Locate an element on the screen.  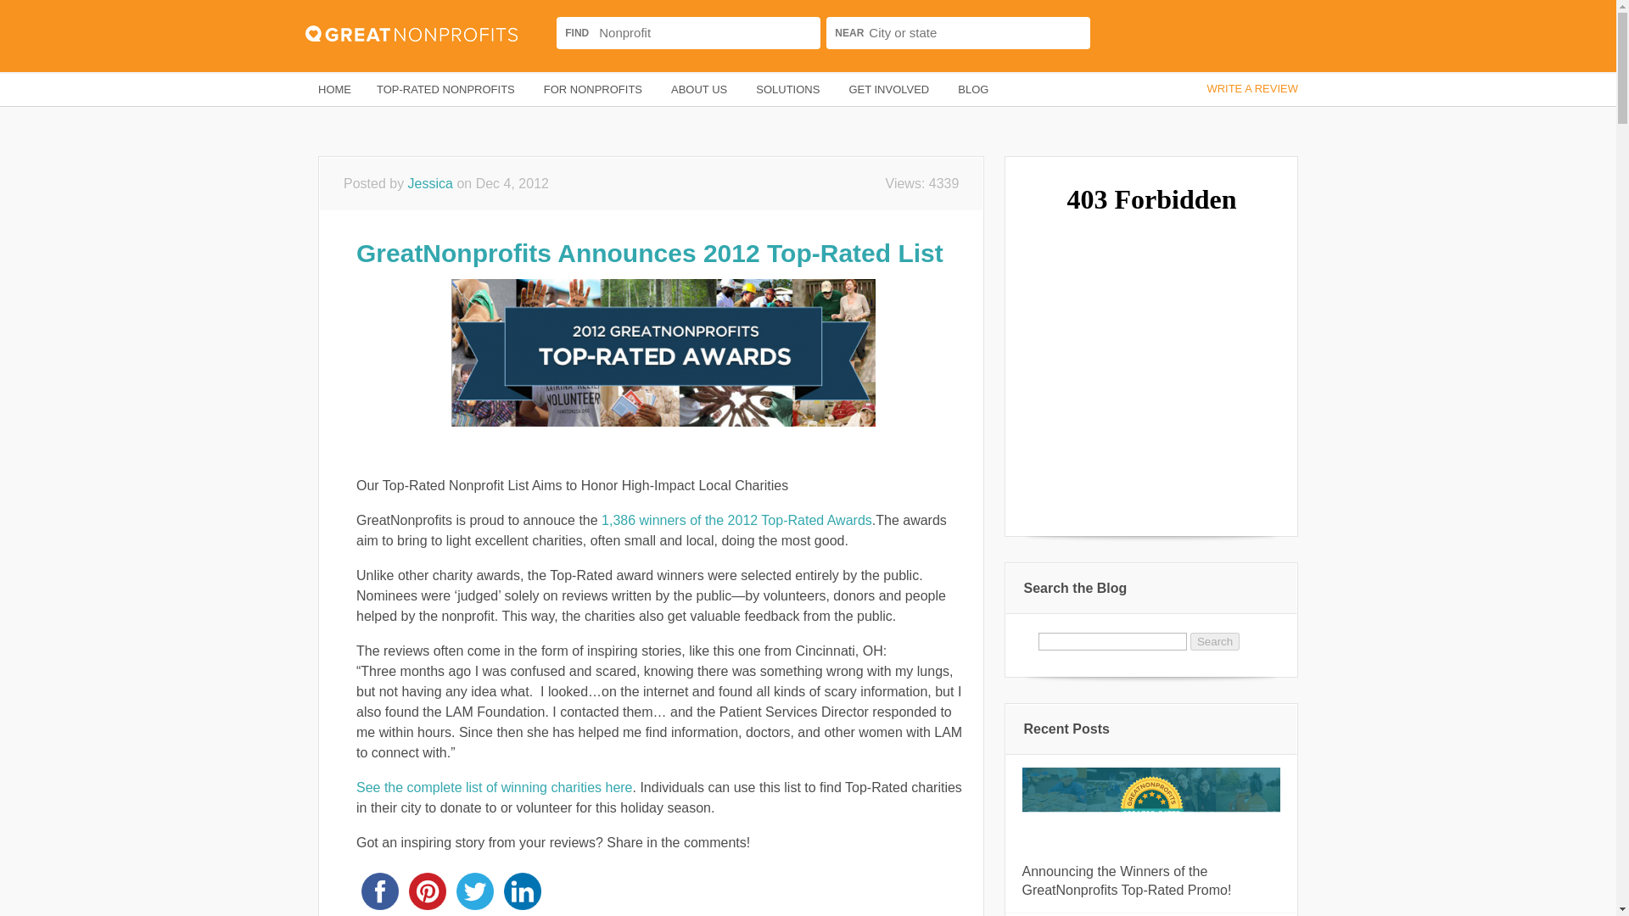
Search is located at coordinates (1215, 641).